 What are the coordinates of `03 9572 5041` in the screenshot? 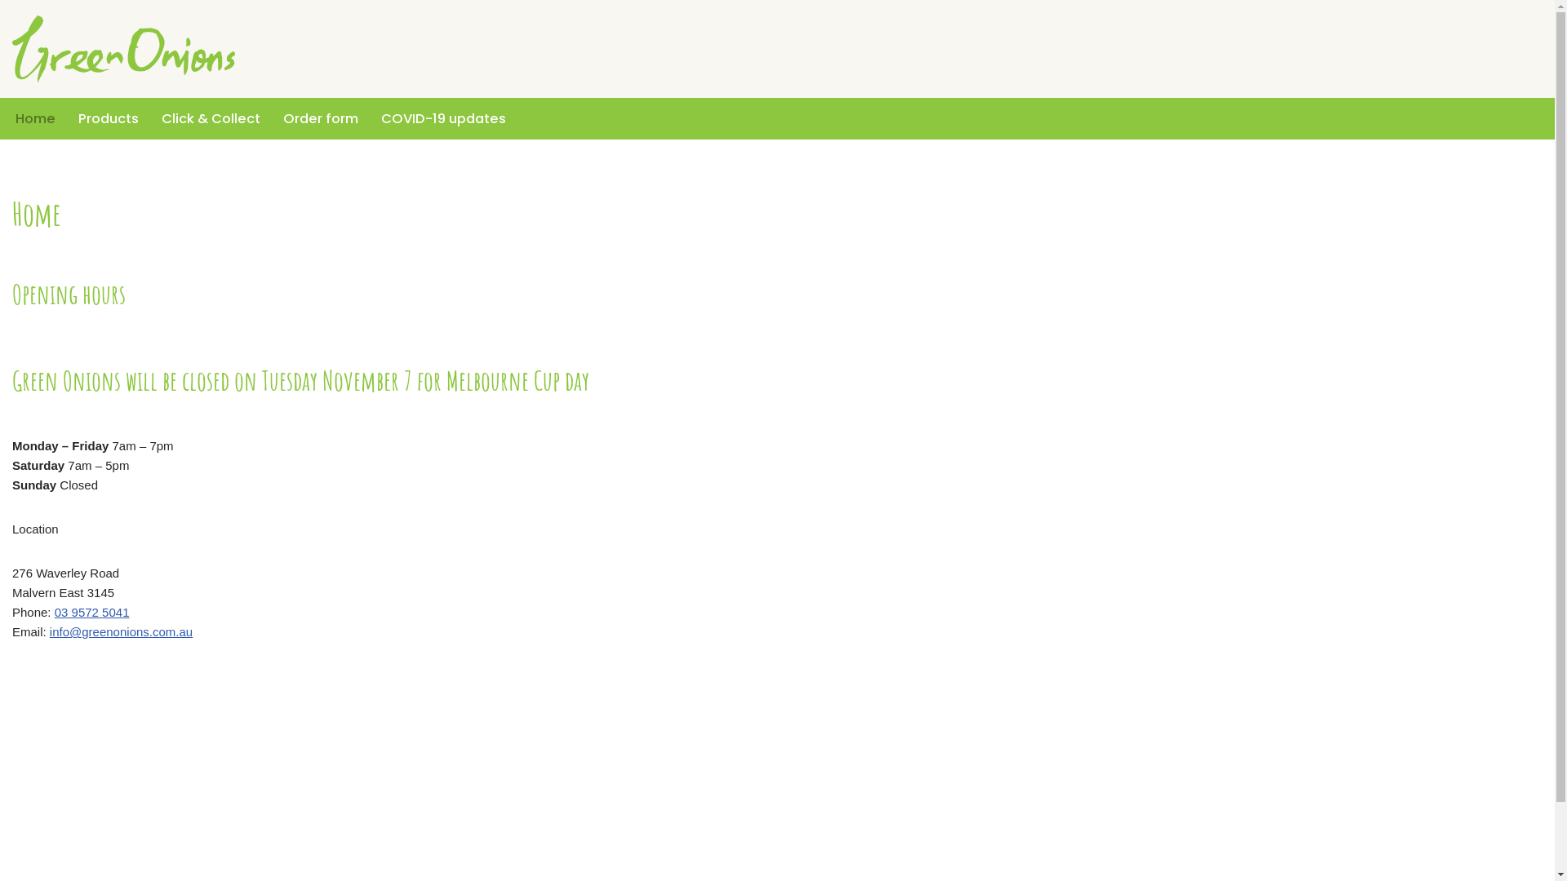 It's located at (92, 612).